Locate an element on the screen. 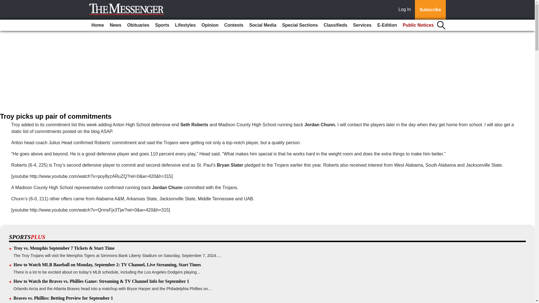 The width and height of the screenshot is (539, 303). Home is located at coordinates (98, 25).